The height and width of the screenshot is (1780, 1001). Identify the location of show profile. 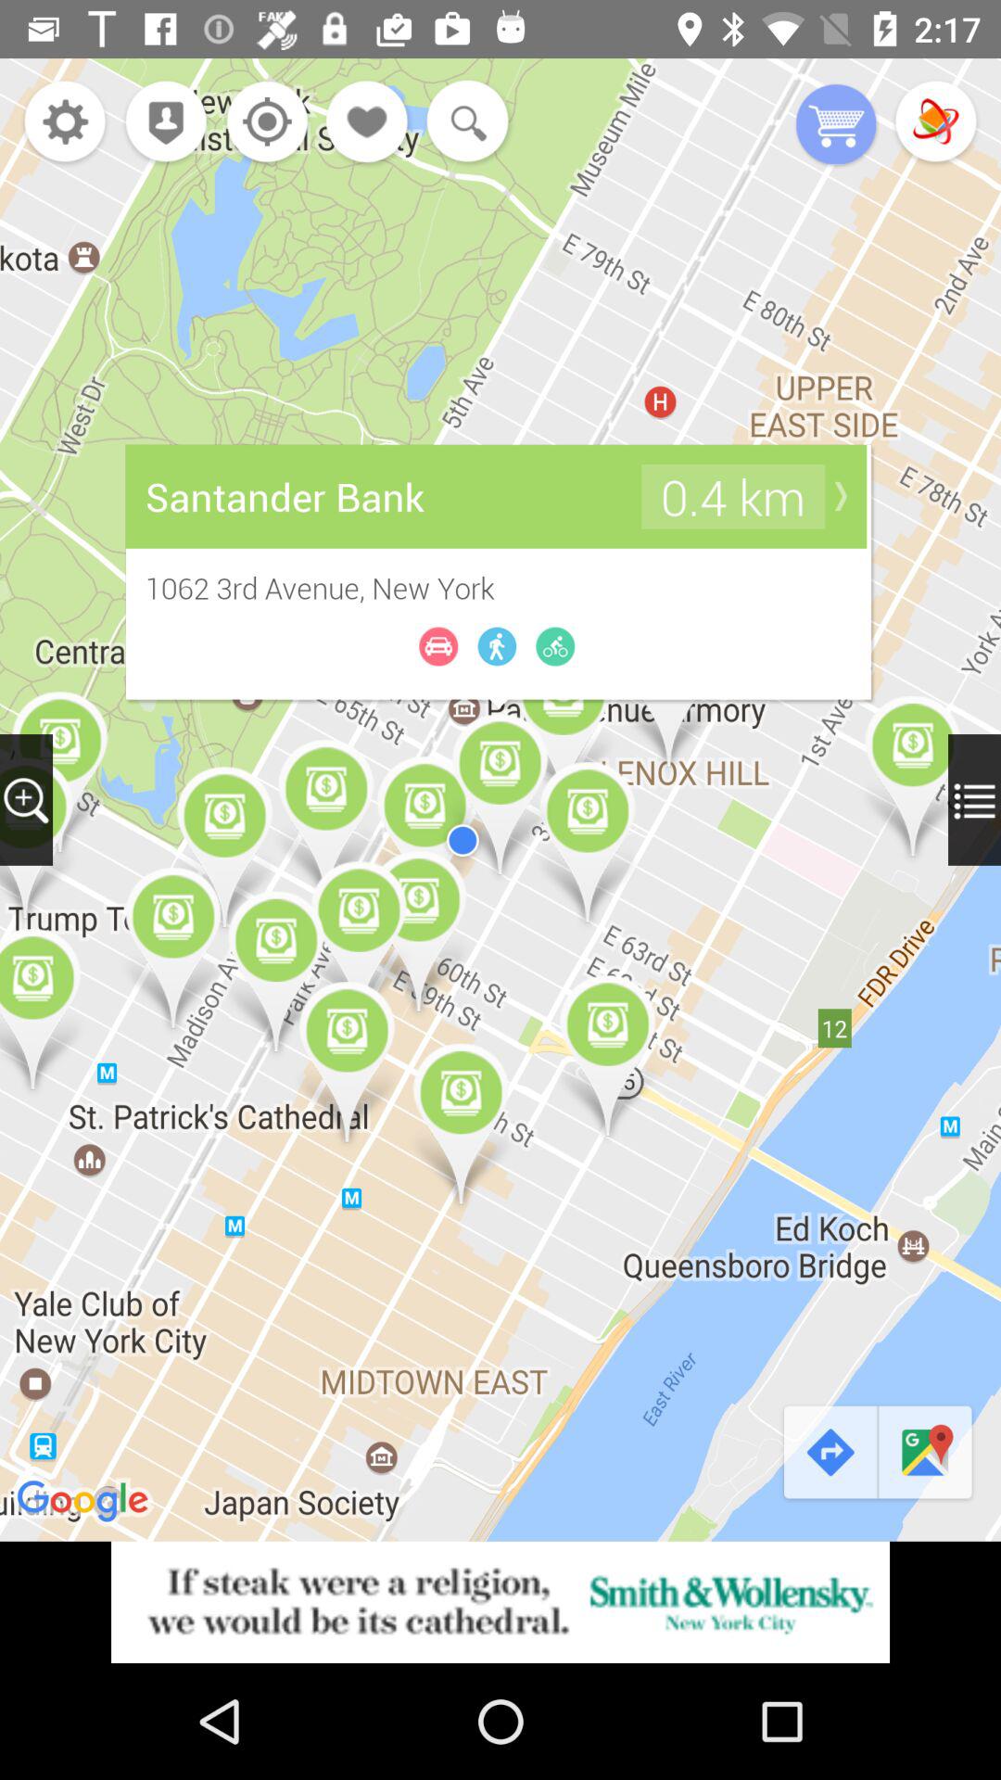
(161, 124).